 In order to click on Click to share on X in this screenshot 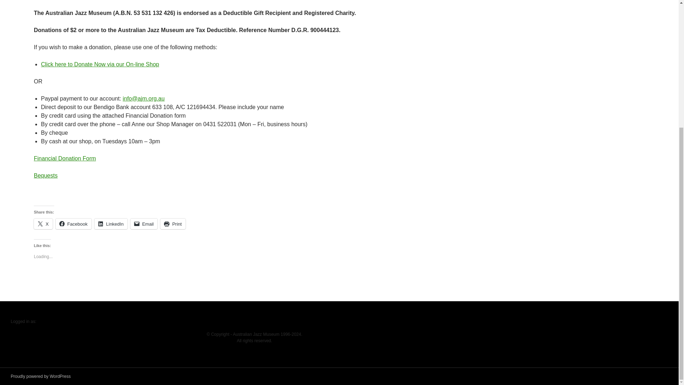, I will do `click(43, 224)`.